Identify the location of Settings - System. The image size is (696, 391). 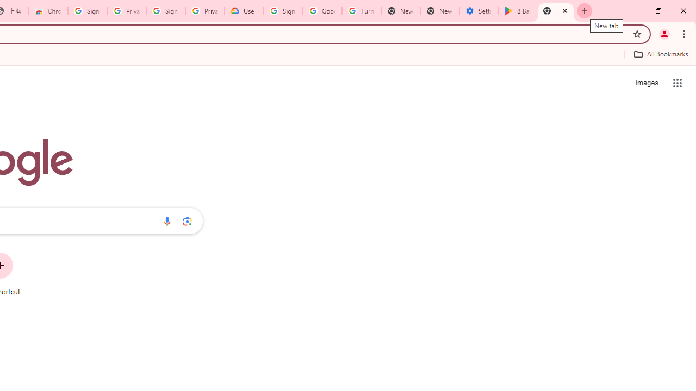
(478, 11).